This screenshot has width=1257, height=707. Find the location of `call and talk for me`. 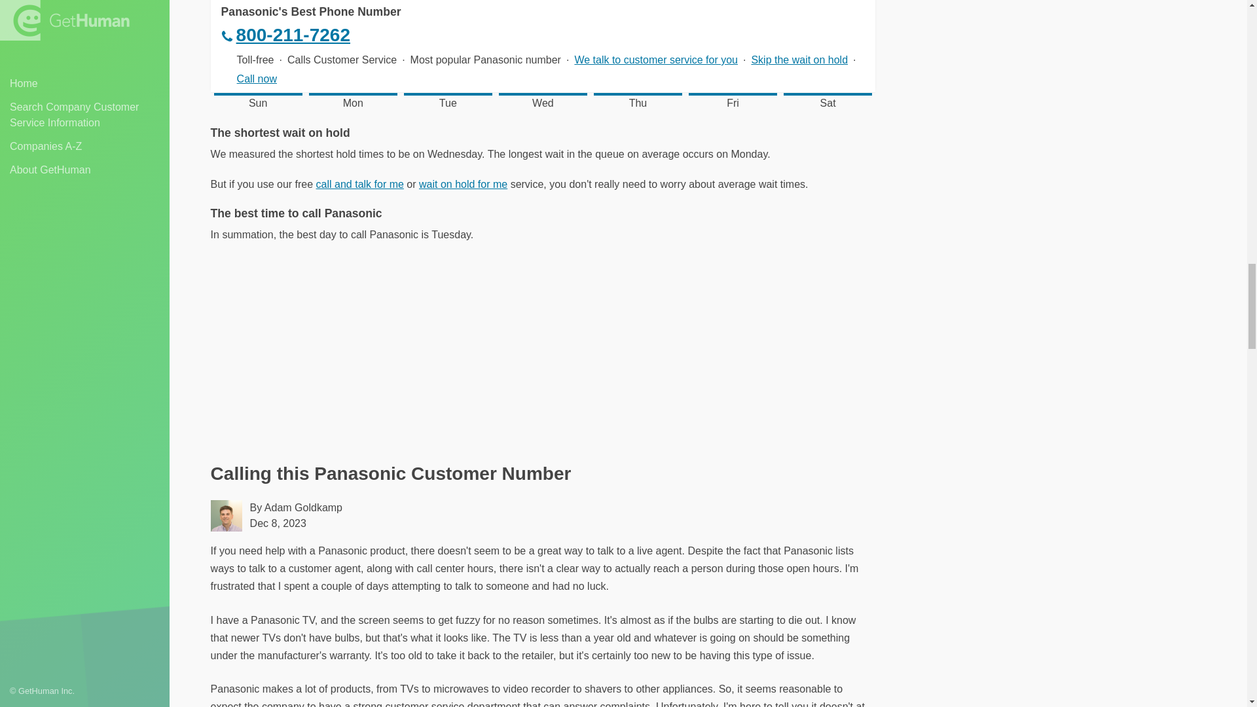

call and talk for me is located at coordinates (360, 185).